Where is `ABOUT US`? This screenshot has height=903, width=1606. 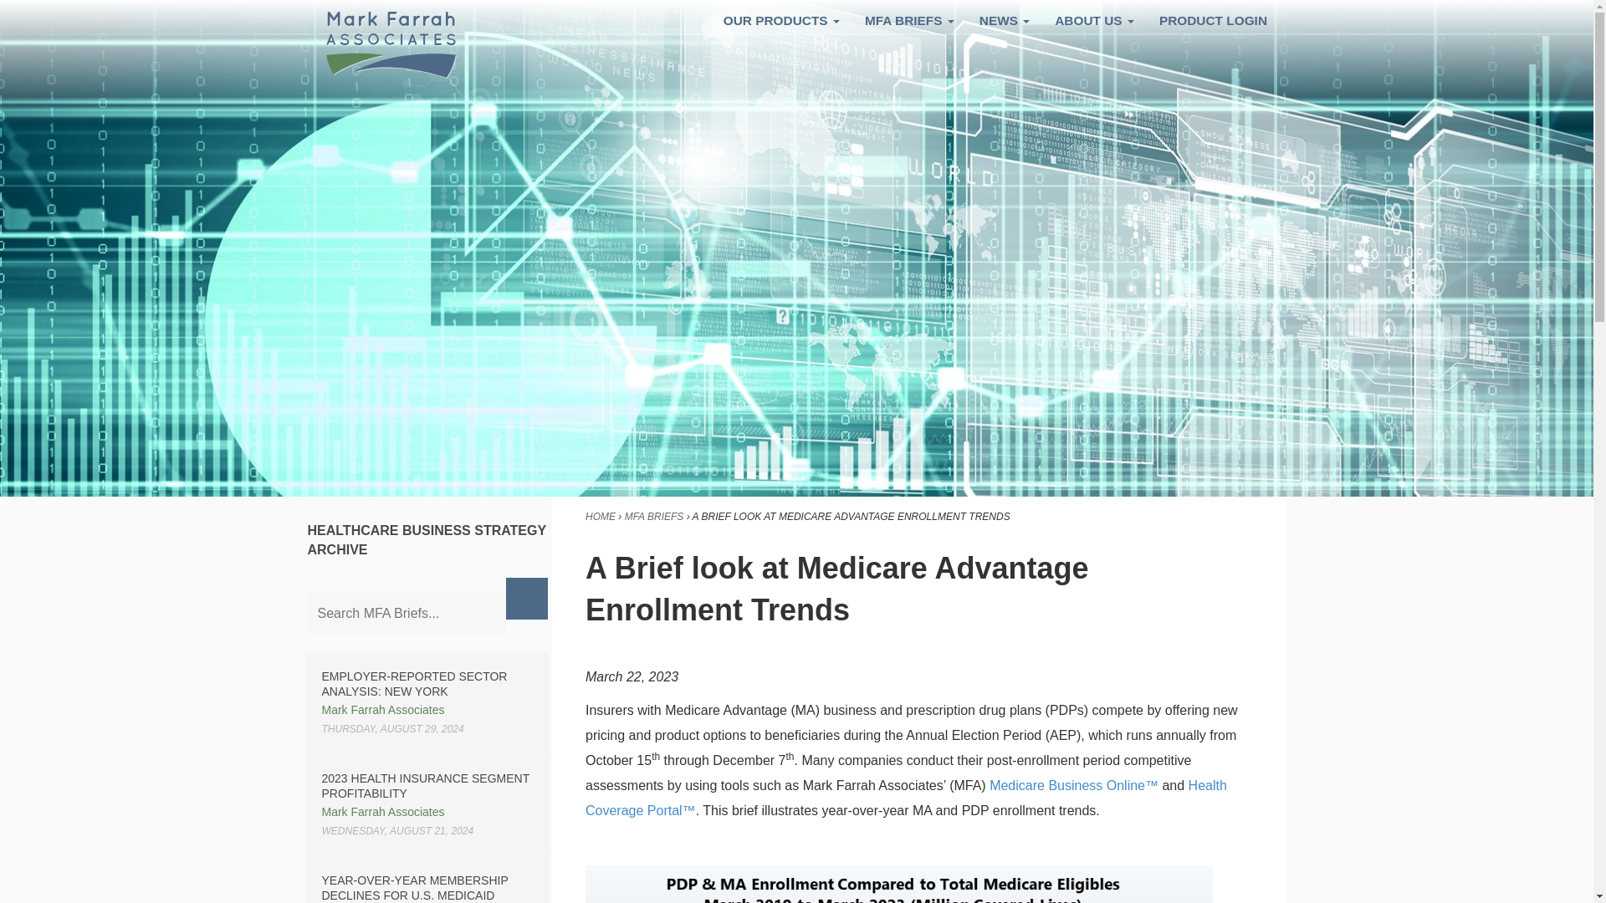 ABOUT US is located at coordinates (1094, 20).